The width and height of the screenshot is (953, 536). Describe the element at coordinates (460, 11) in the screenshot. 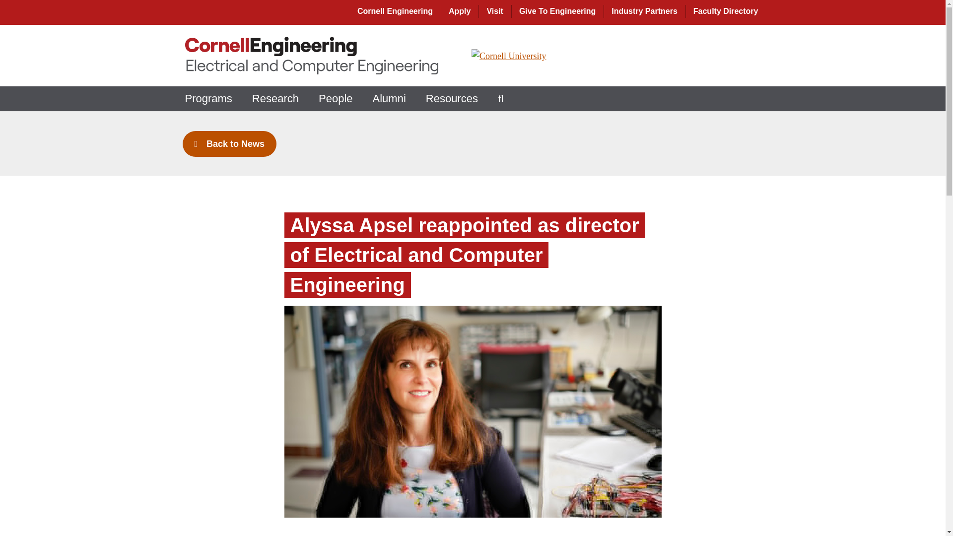

I see `Apply` at that location.